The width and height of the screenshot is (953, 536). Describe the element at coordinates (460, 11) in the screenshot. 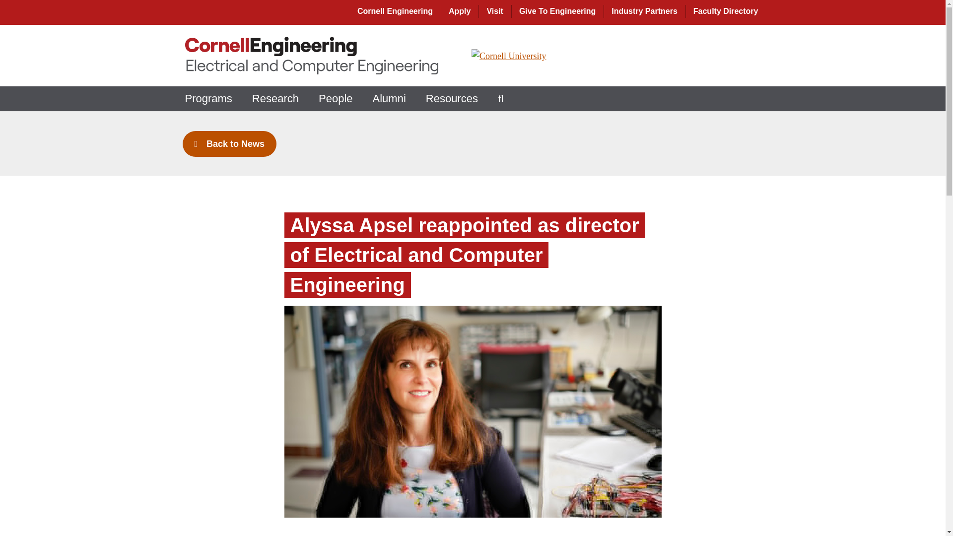

I see `Apply` at that location.